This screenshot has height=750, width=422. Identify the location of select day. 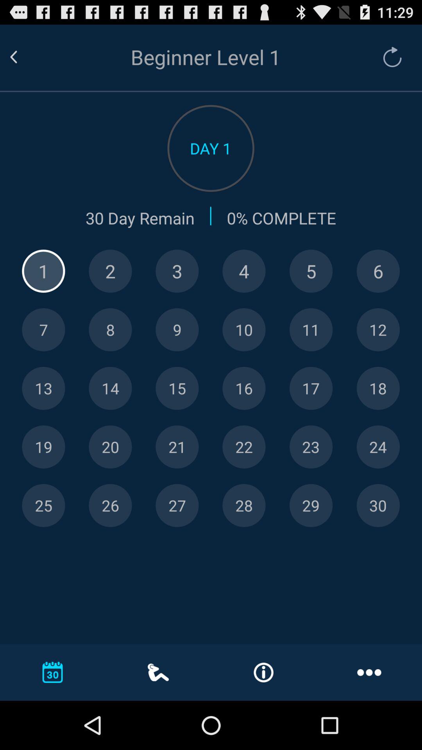
(378, 447).